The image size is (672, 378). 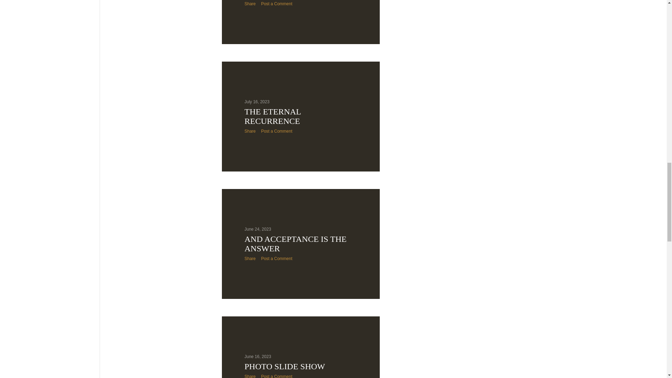 What do you see at coordinates (258, 356) in the screenshot?
I see `June 16, 2023` at bounding box center [258, 356].